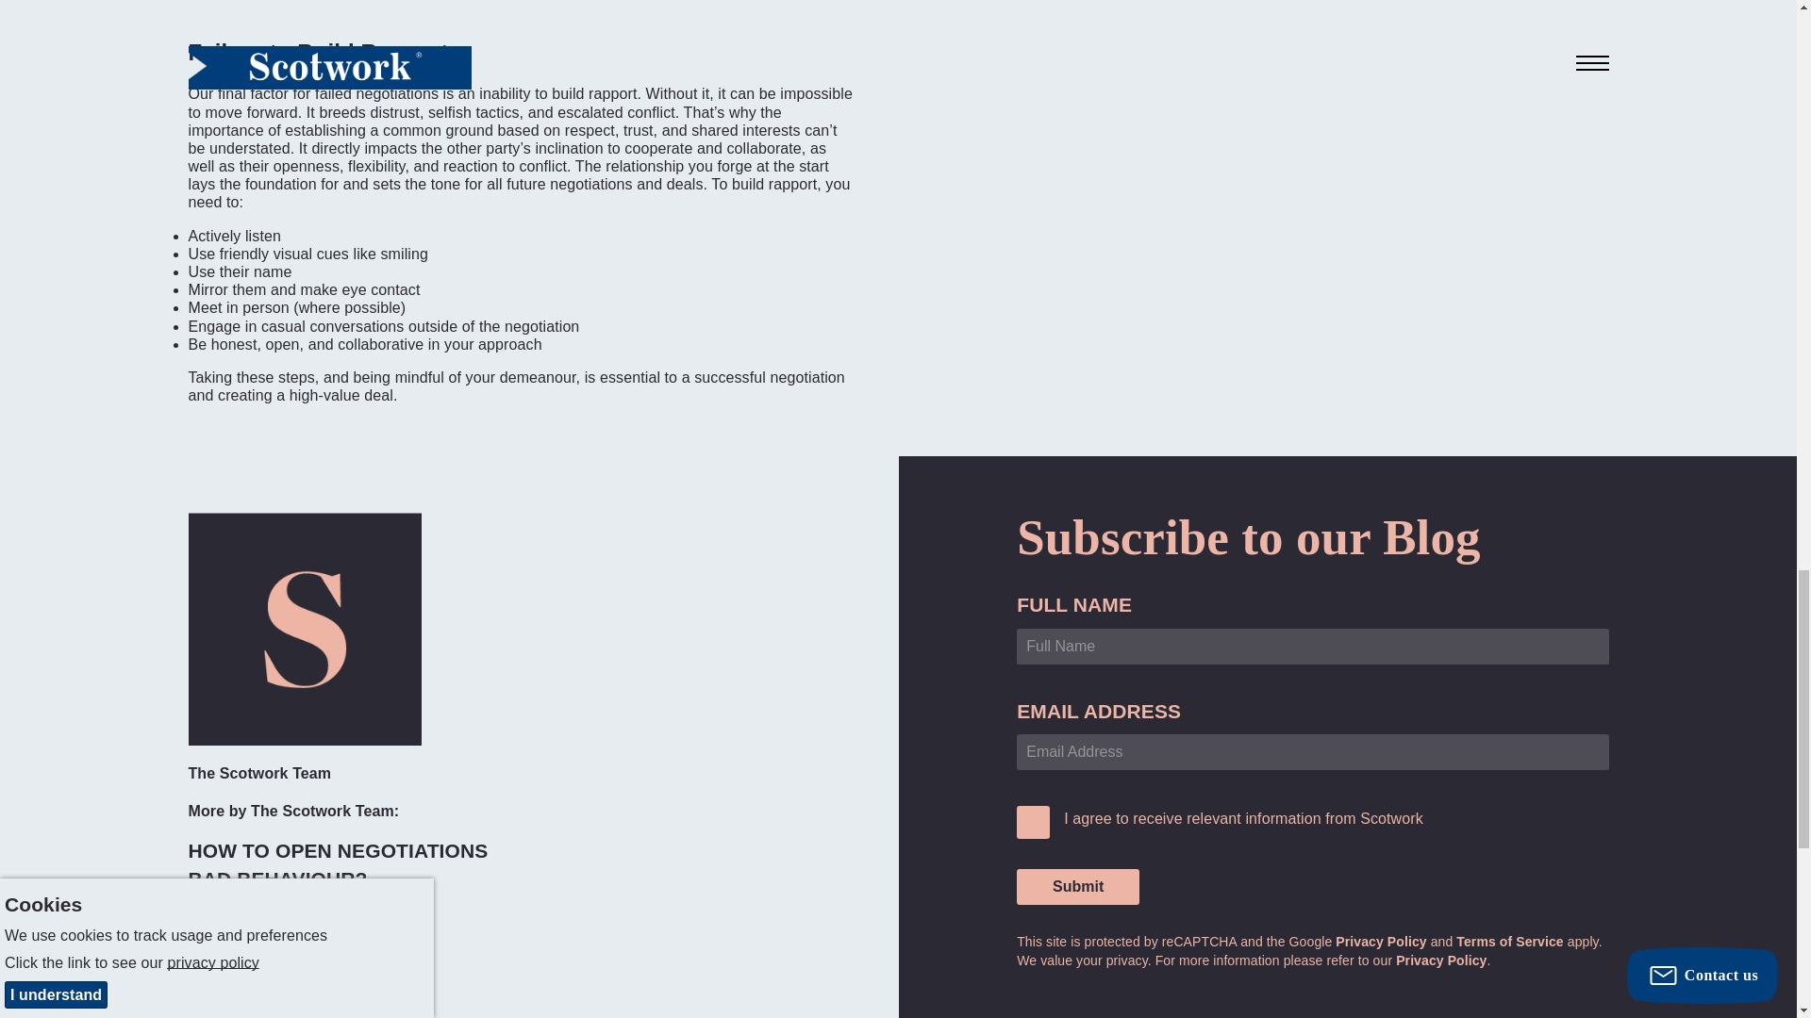 The width and height of the screenshot is (1811, 1018). I want to click on Scotwork privacy policy, so click(1441, 960).